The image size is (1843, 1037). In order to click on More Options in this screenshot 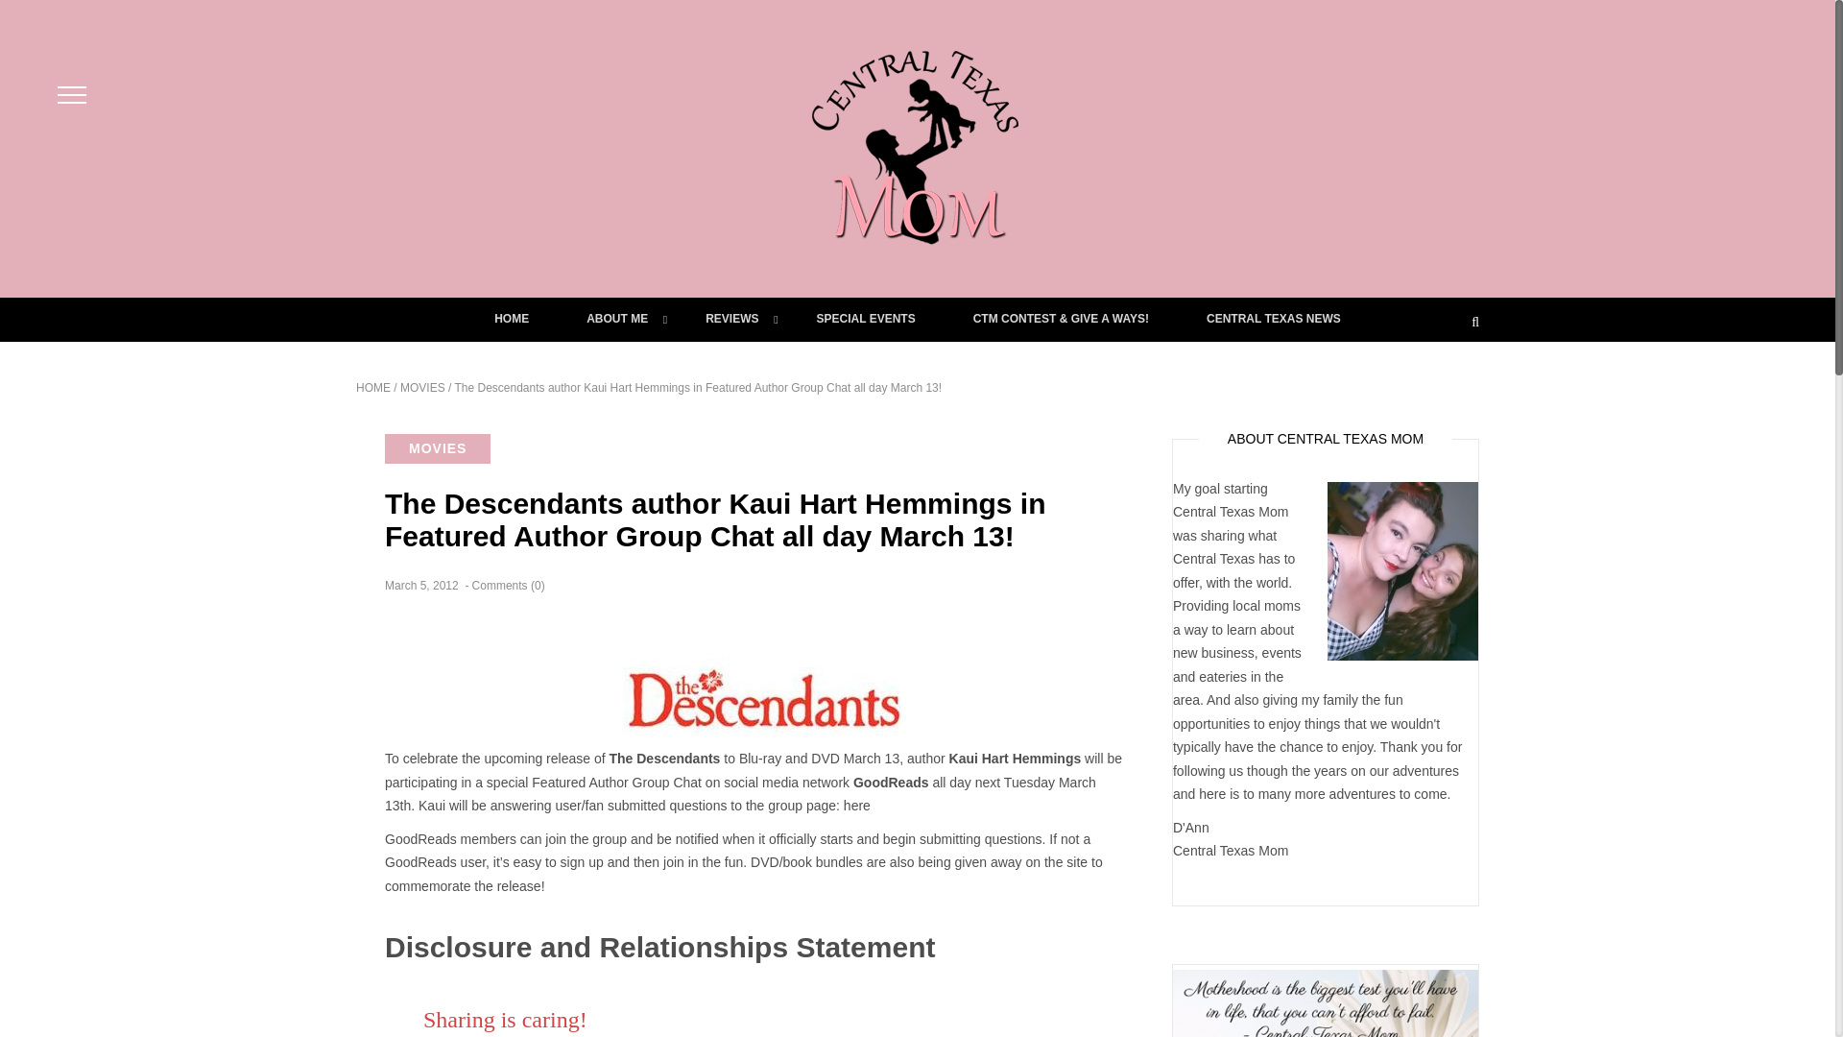, I will do `click(539, 1035)`.